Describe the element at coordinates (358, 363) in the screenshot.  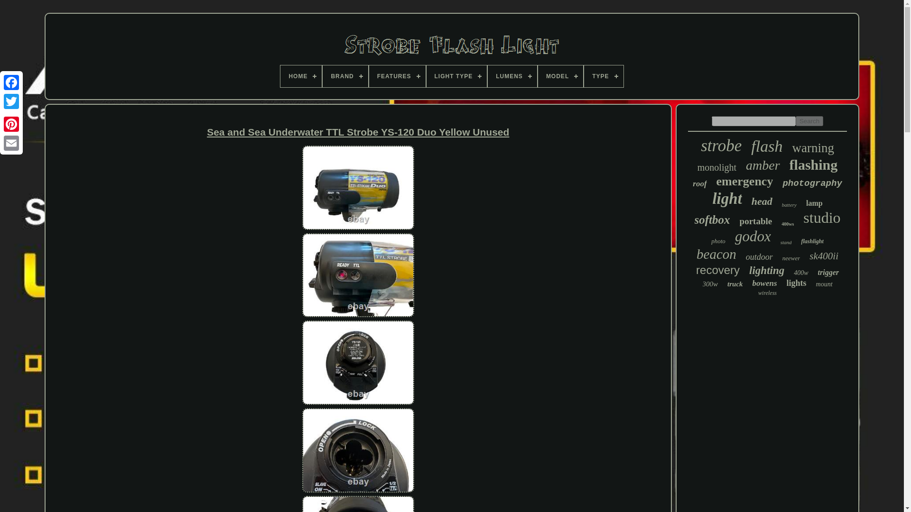
I see `Sea And Sea Underwater Ttl Strobe Ys-120 Duo Yellow Unused` at that location.